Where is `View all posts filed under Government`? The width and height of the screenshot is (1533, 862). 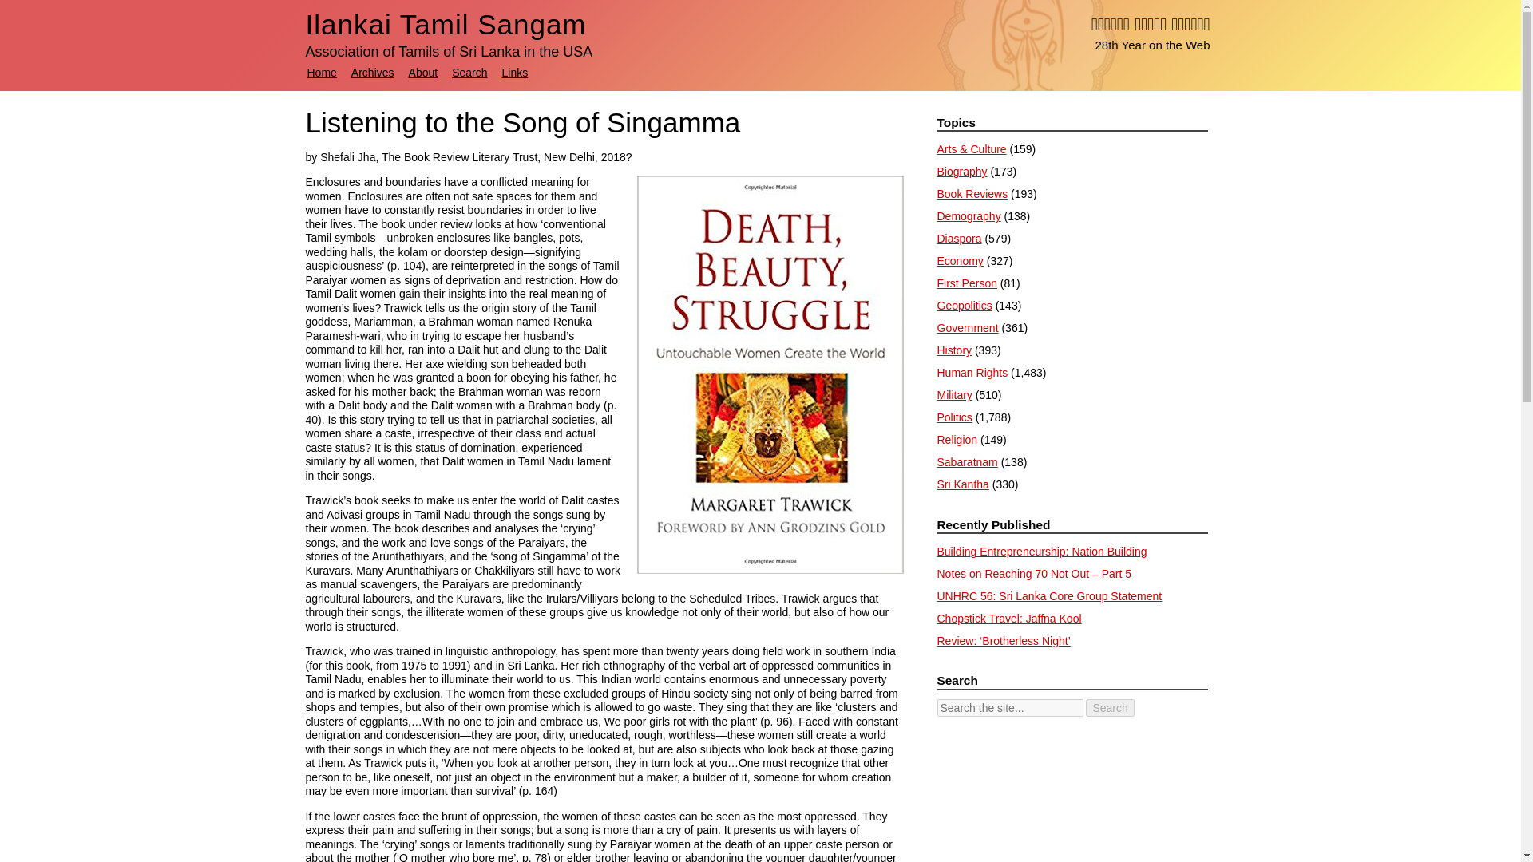 View all posts filed under Government is located at coordinates (968, 327).